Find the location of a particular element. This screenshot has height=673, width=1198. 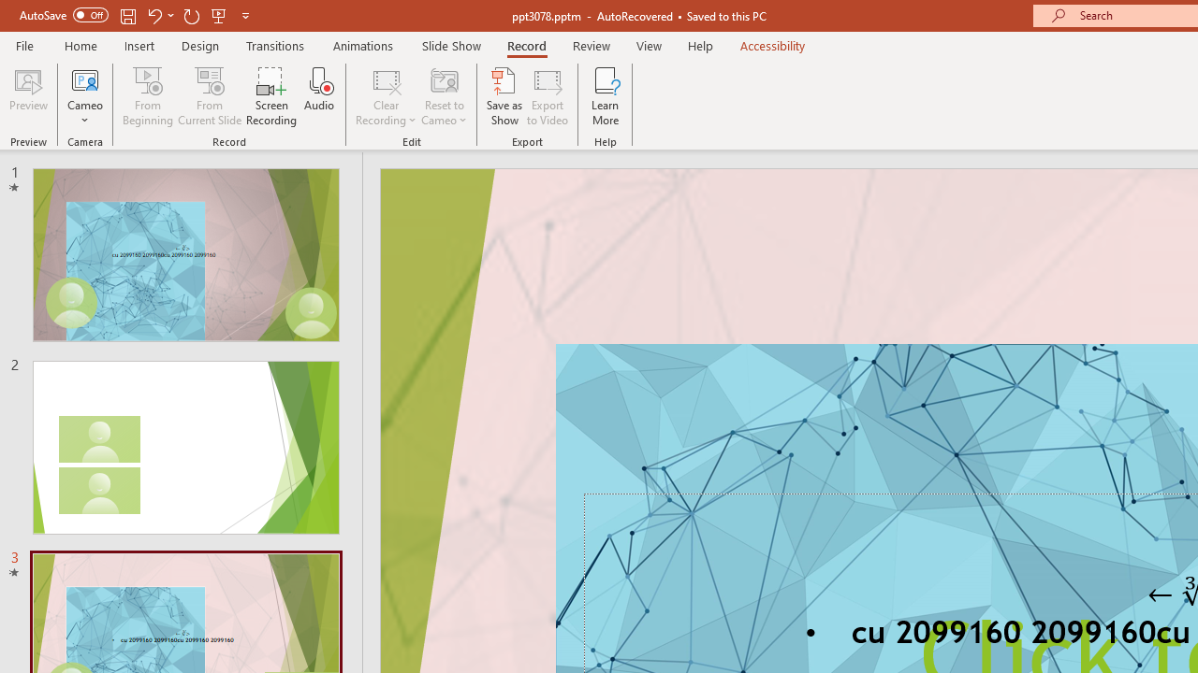

Animations is located at coordinates (363, 45).